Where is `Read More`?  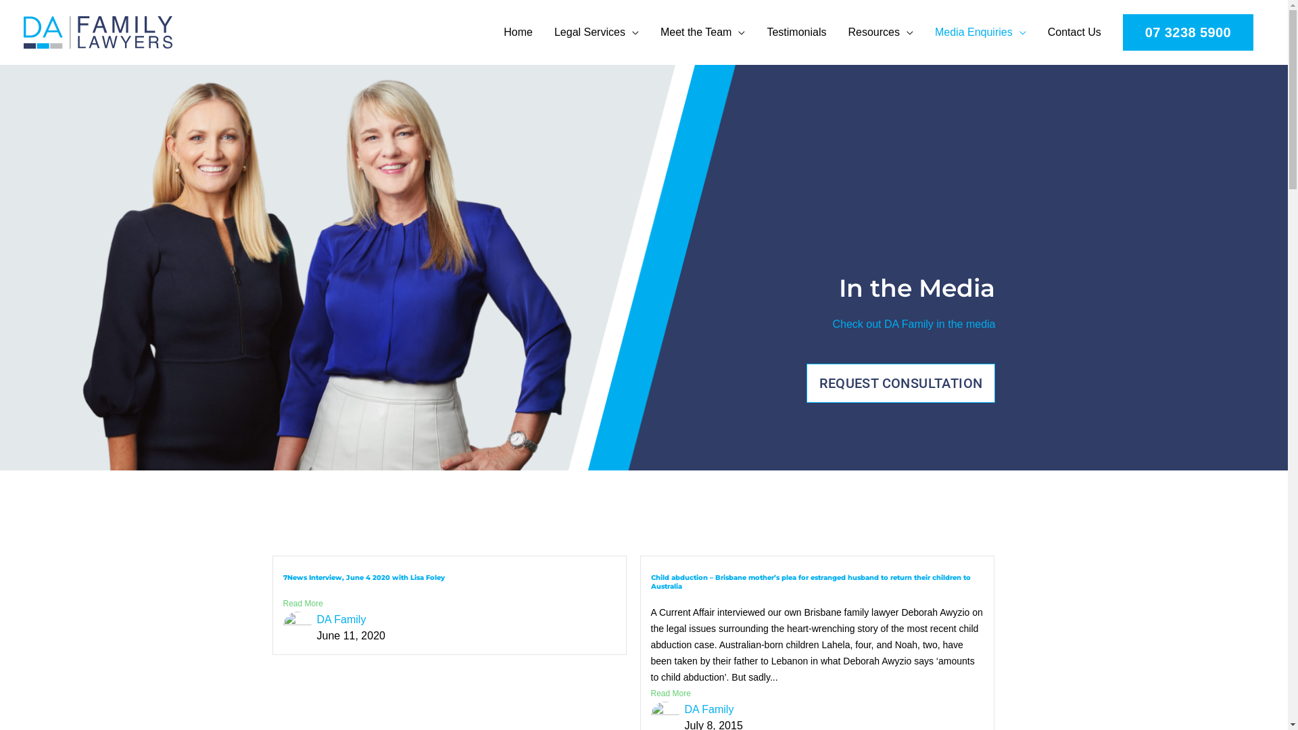
Read More is located at coordinates (817, 693).